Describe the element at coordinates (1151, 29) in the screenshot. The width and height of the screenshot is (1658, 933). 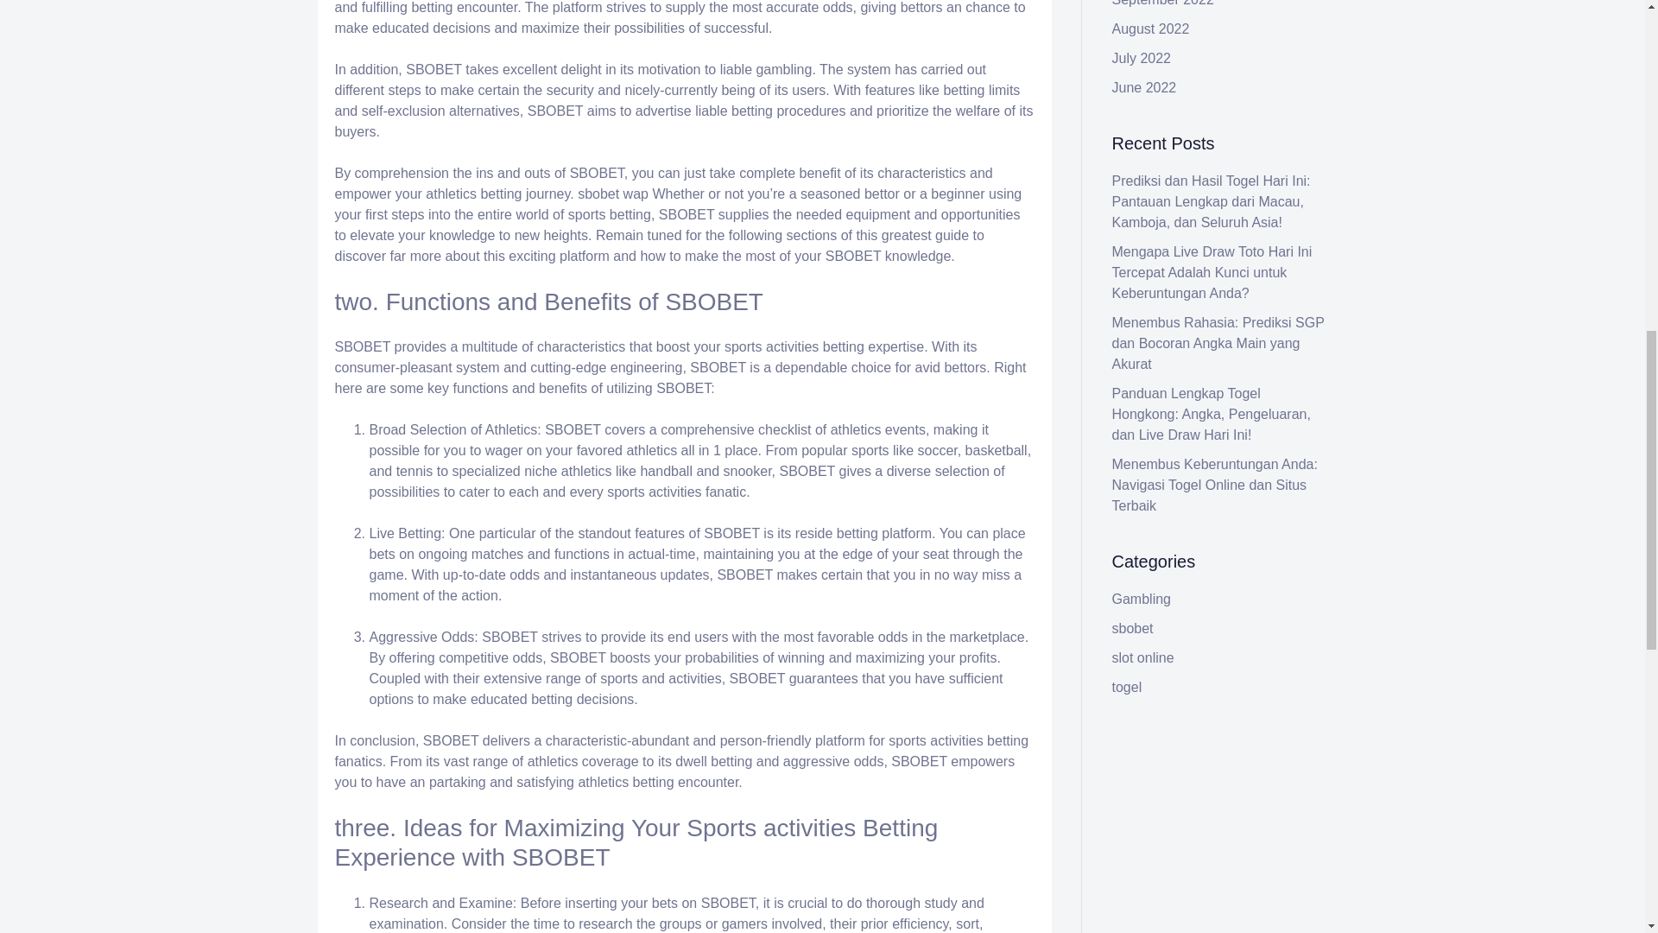
I see `August 2022` at that location.